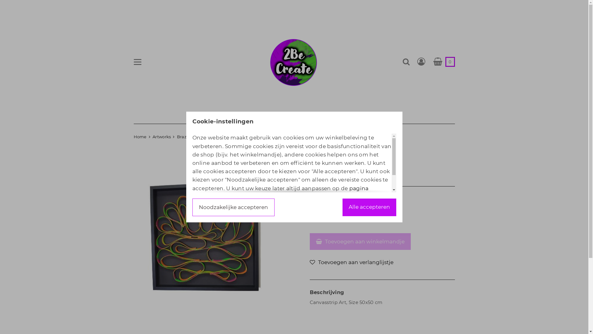 Image resolution: width=593 pixels, height=334 pixels. I want to click on 2BeCreate Art Creations by Christa, so click(294, 62).